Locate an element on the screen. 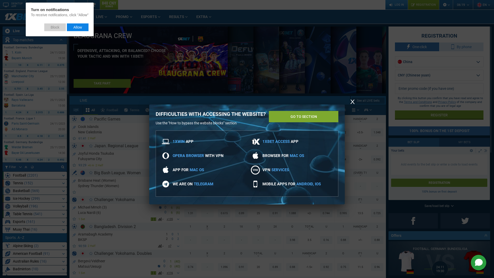  Volleyball
(196) is located at coordinates (35, 206).